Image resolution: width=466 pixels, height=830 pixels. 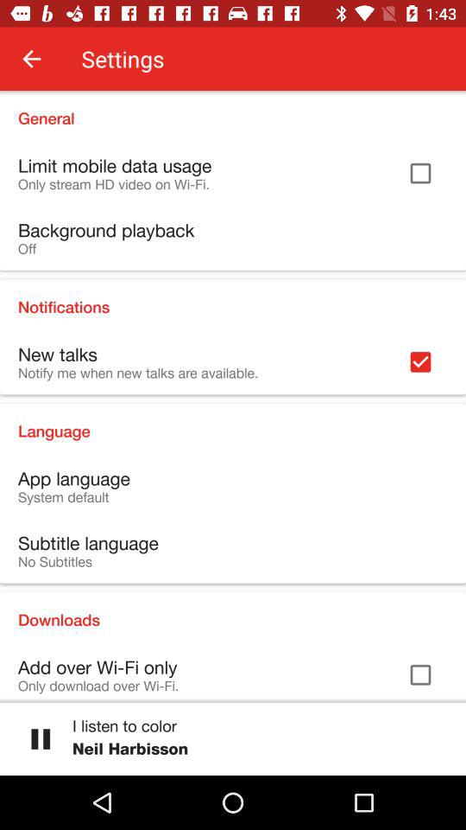 What do you see at coordinates (31, 59) in the screenshot?
I see `open the icon to the left of settings` at bounding box center [31, 59].